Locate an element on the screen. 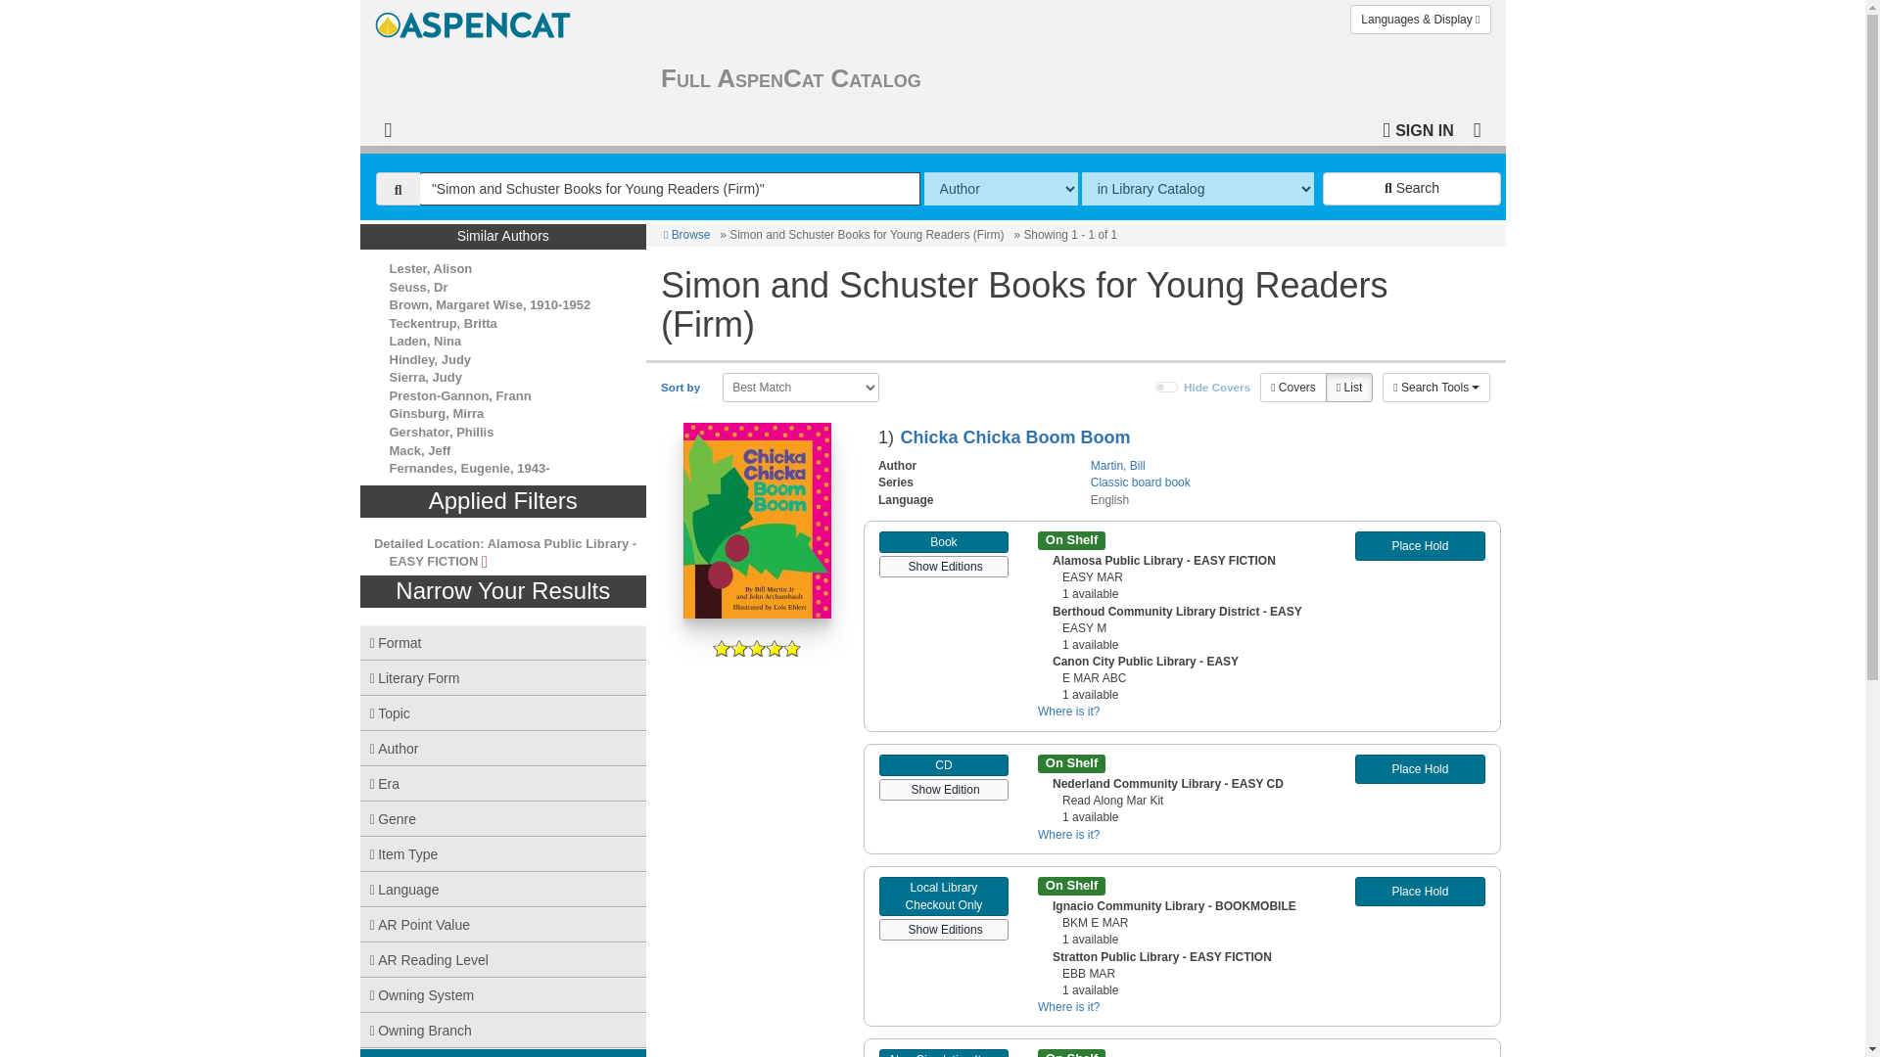 The image size is (1880, 1057).  Search is located at coordinates (1412, 188).